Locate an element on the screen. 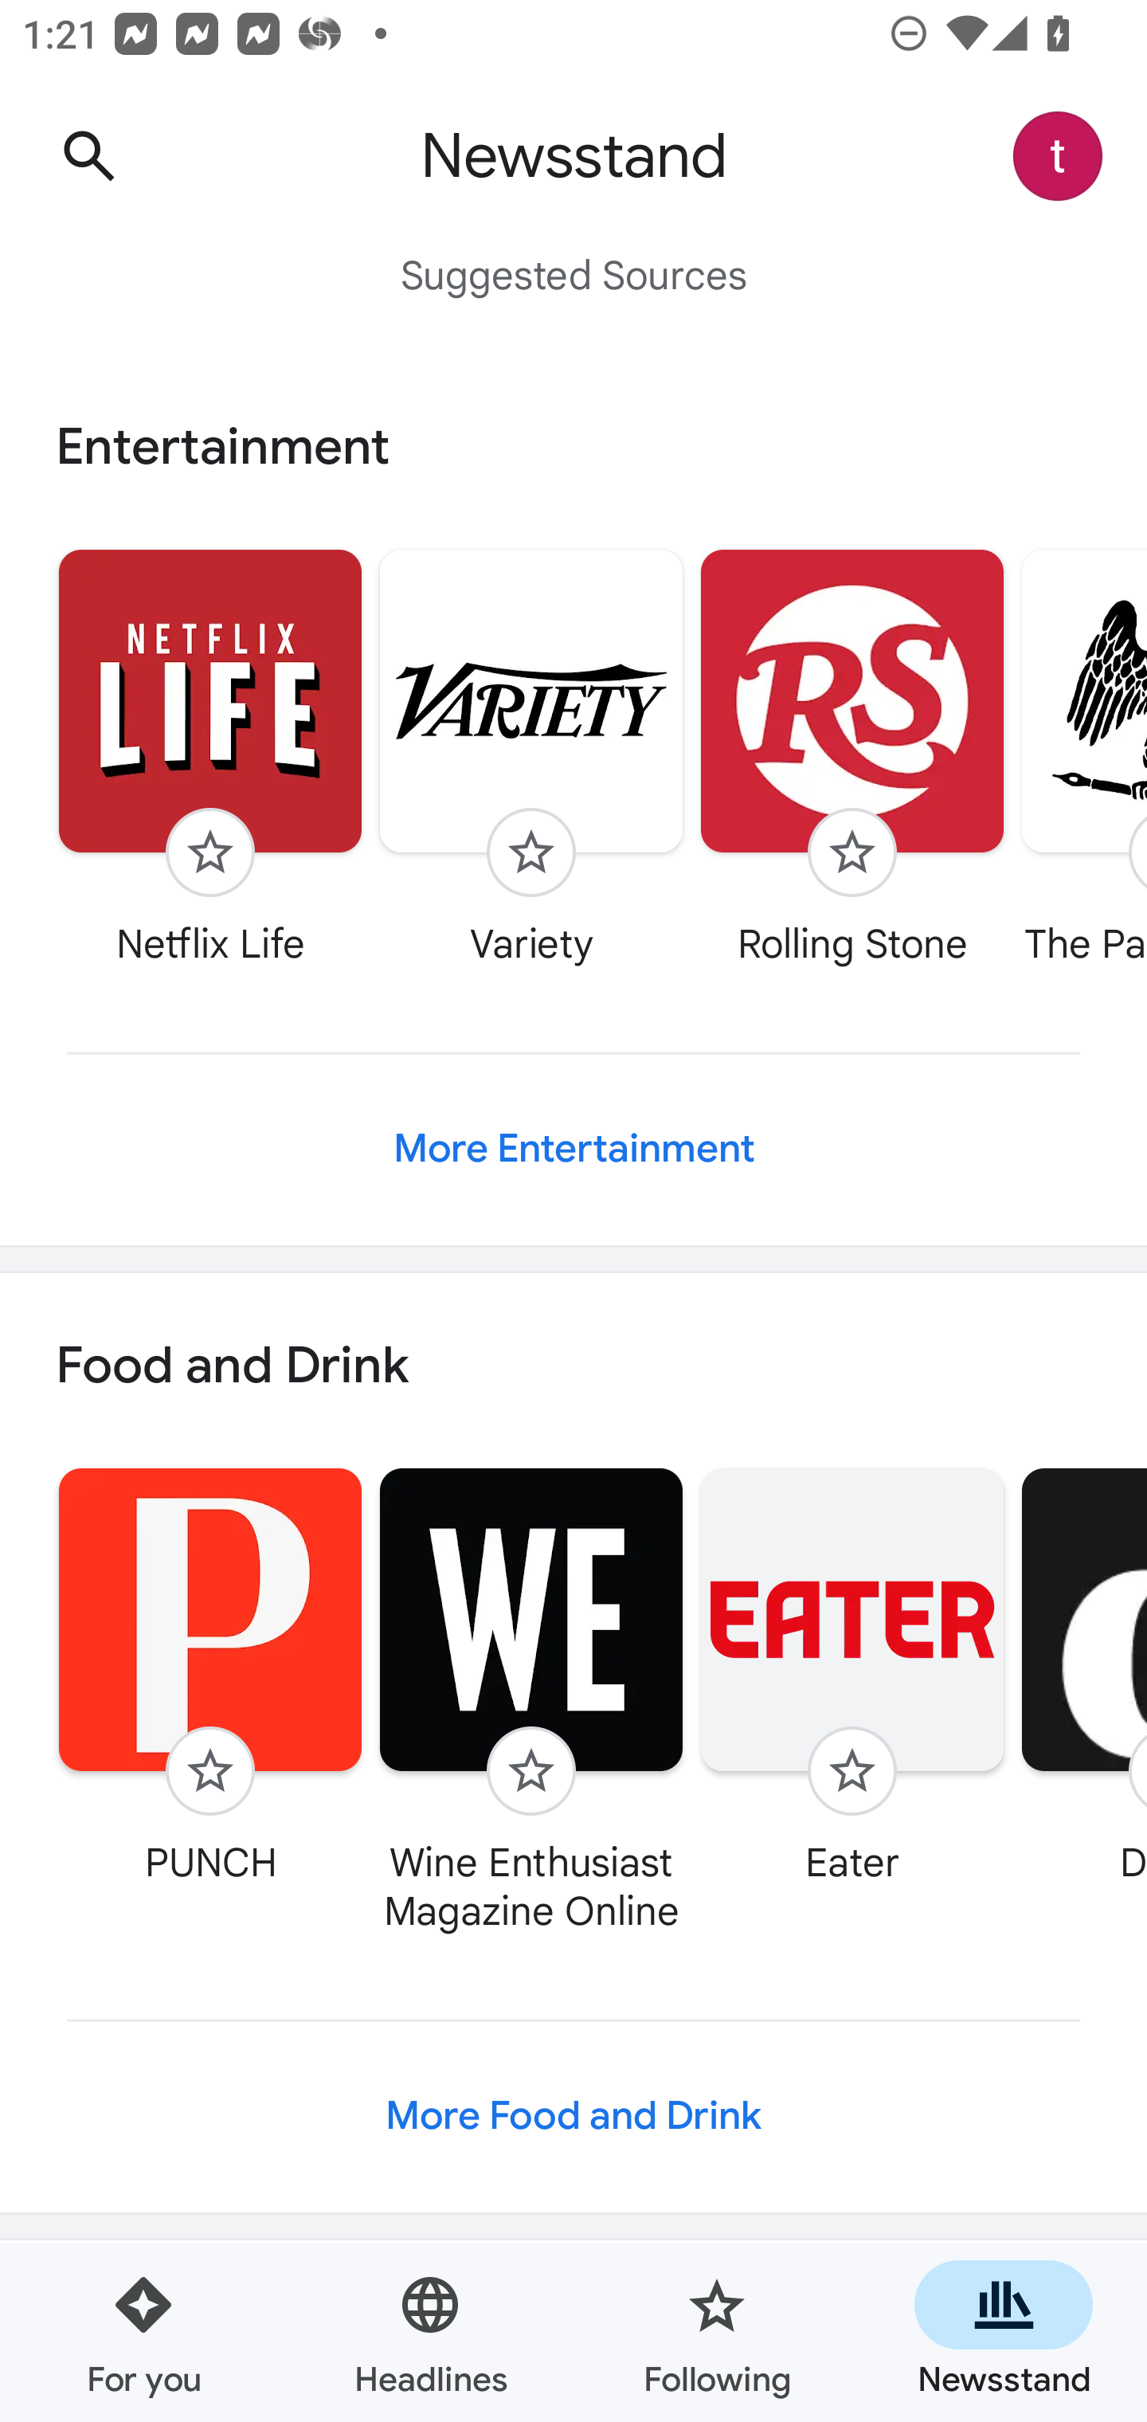 The image size is (1147, 2422). Search is located at coordinates (88, 156).